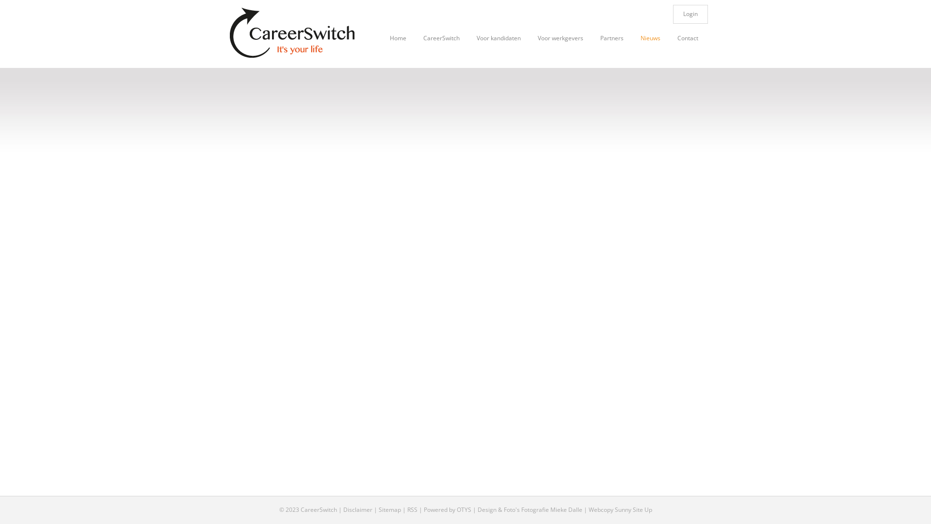  What do you see at coordinates (490, 41) in the screenshot?
I see `Voor kandidaten` at bounding box center [490, 41].